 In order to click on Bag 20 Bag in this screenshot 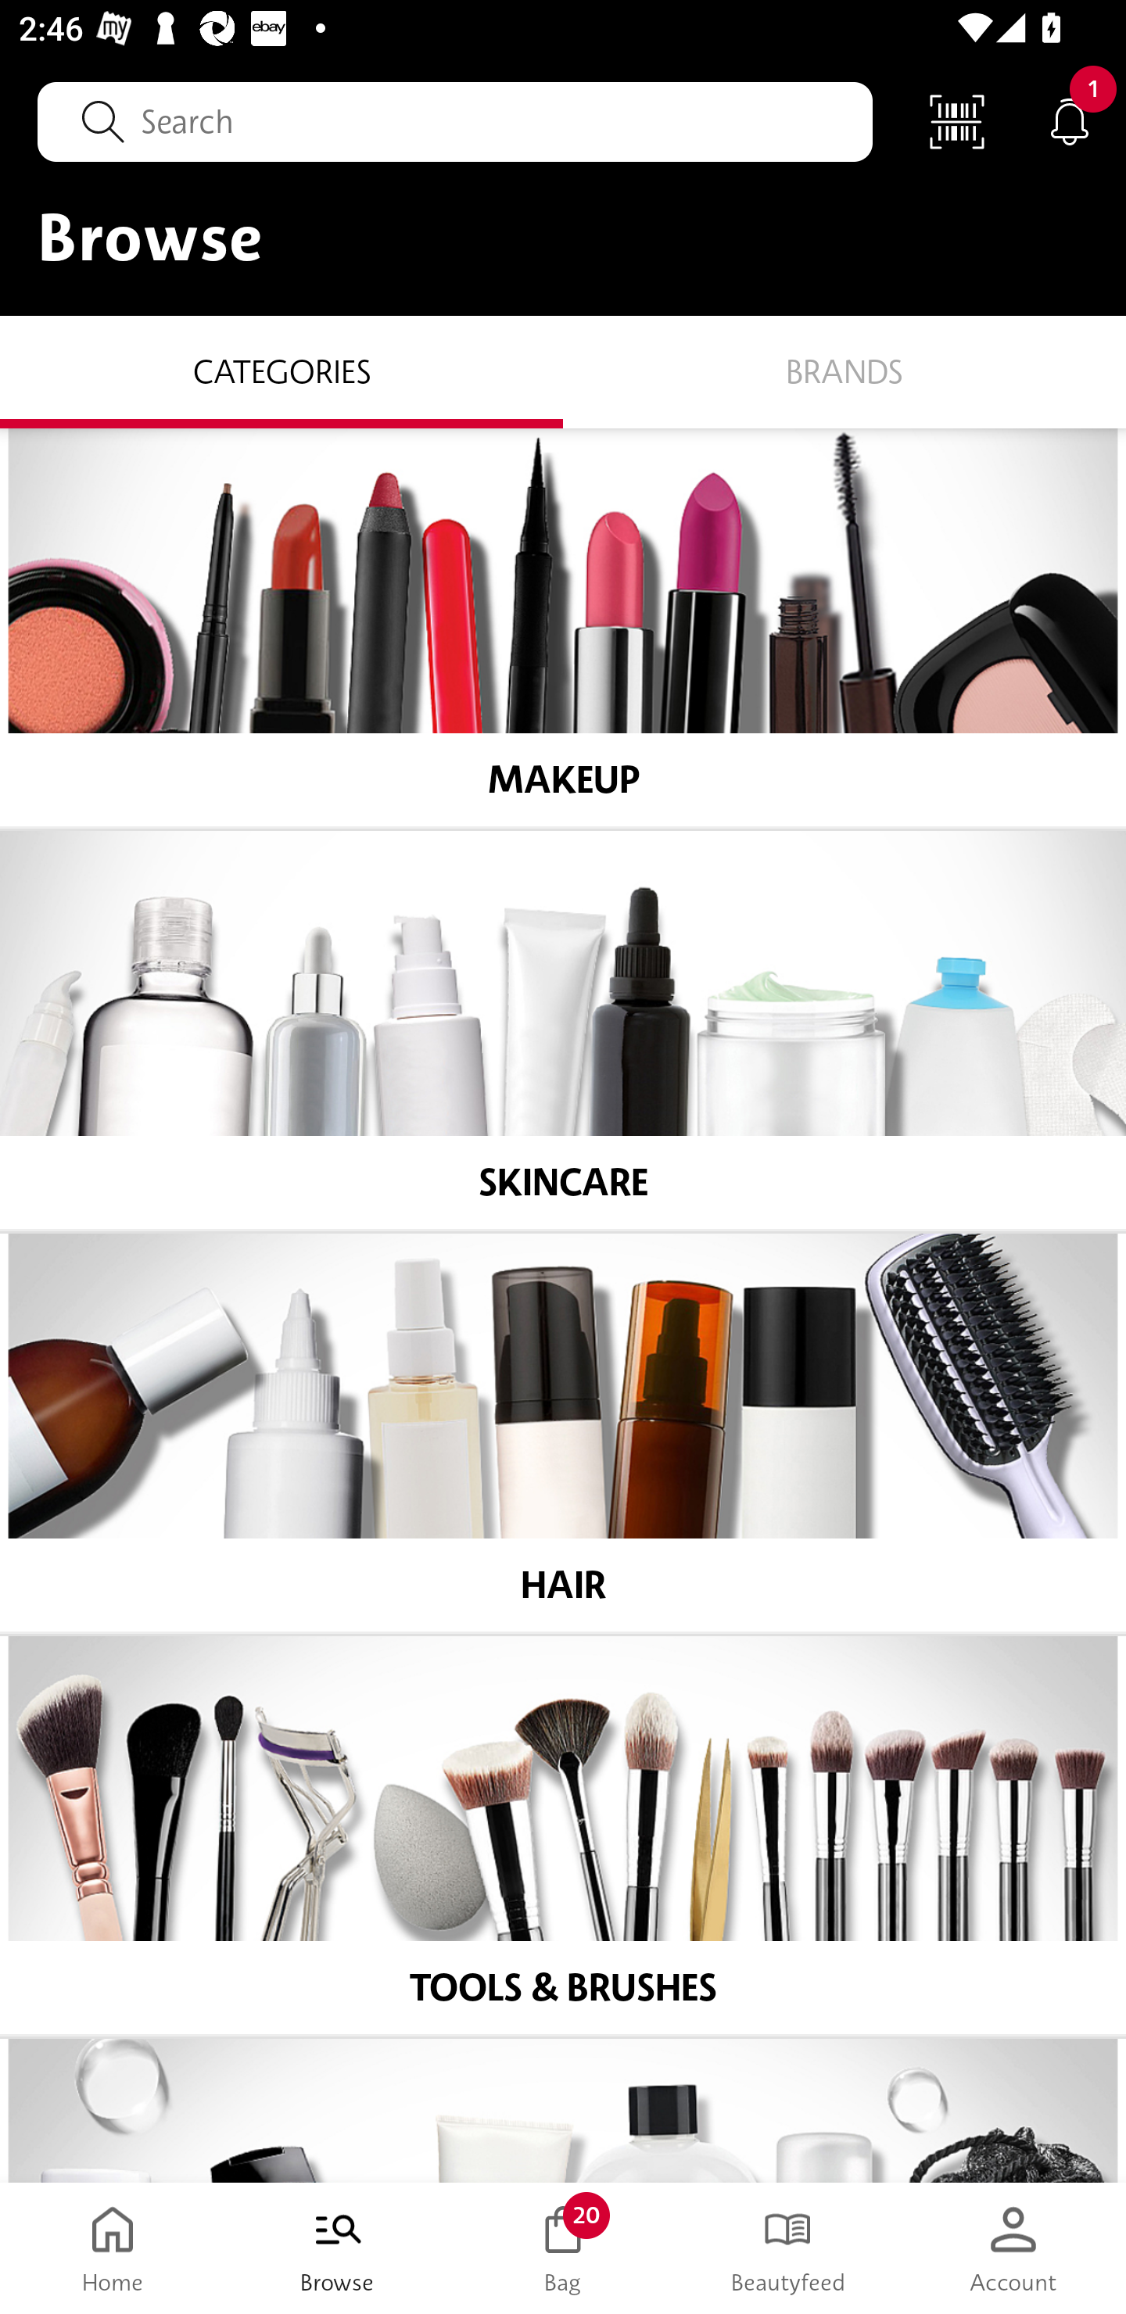, I will do `click(563, 2248)`.